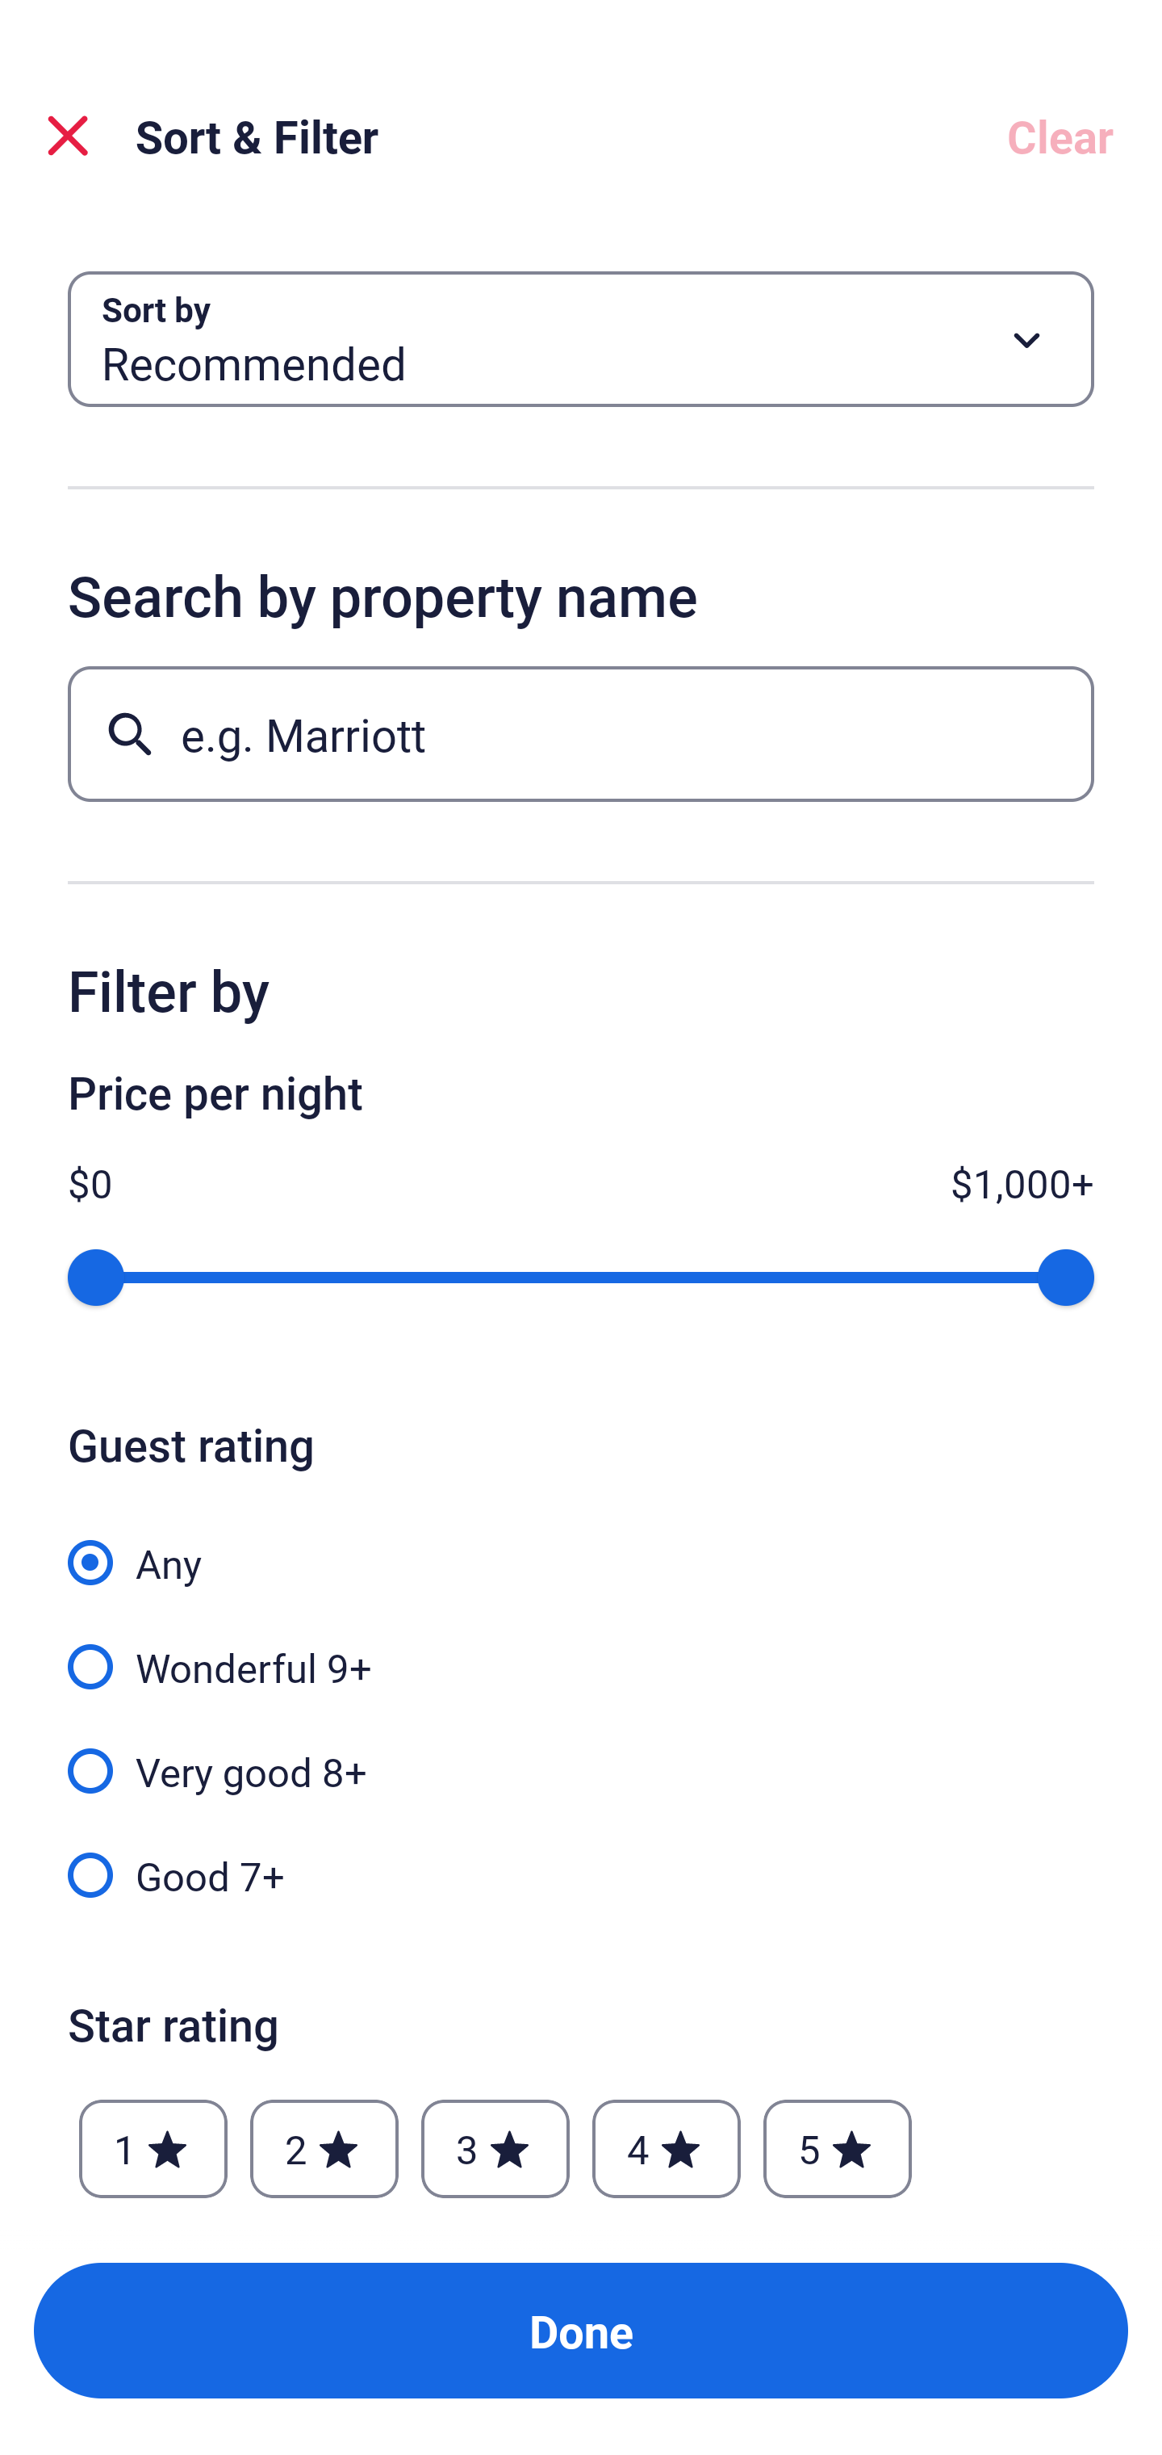  Describe the element at coordinates (68, 136) in the screenshot. I see `Close Sort and Filter` at that location.